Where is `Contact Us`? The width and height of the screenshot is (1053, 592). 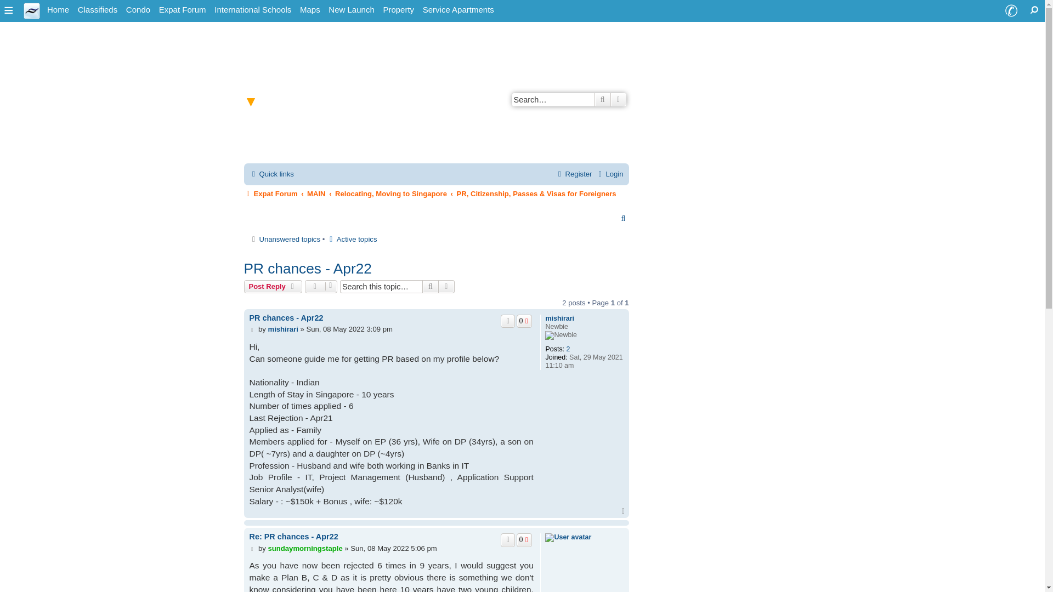 Contact Us is located at coordinates (1011, 11).